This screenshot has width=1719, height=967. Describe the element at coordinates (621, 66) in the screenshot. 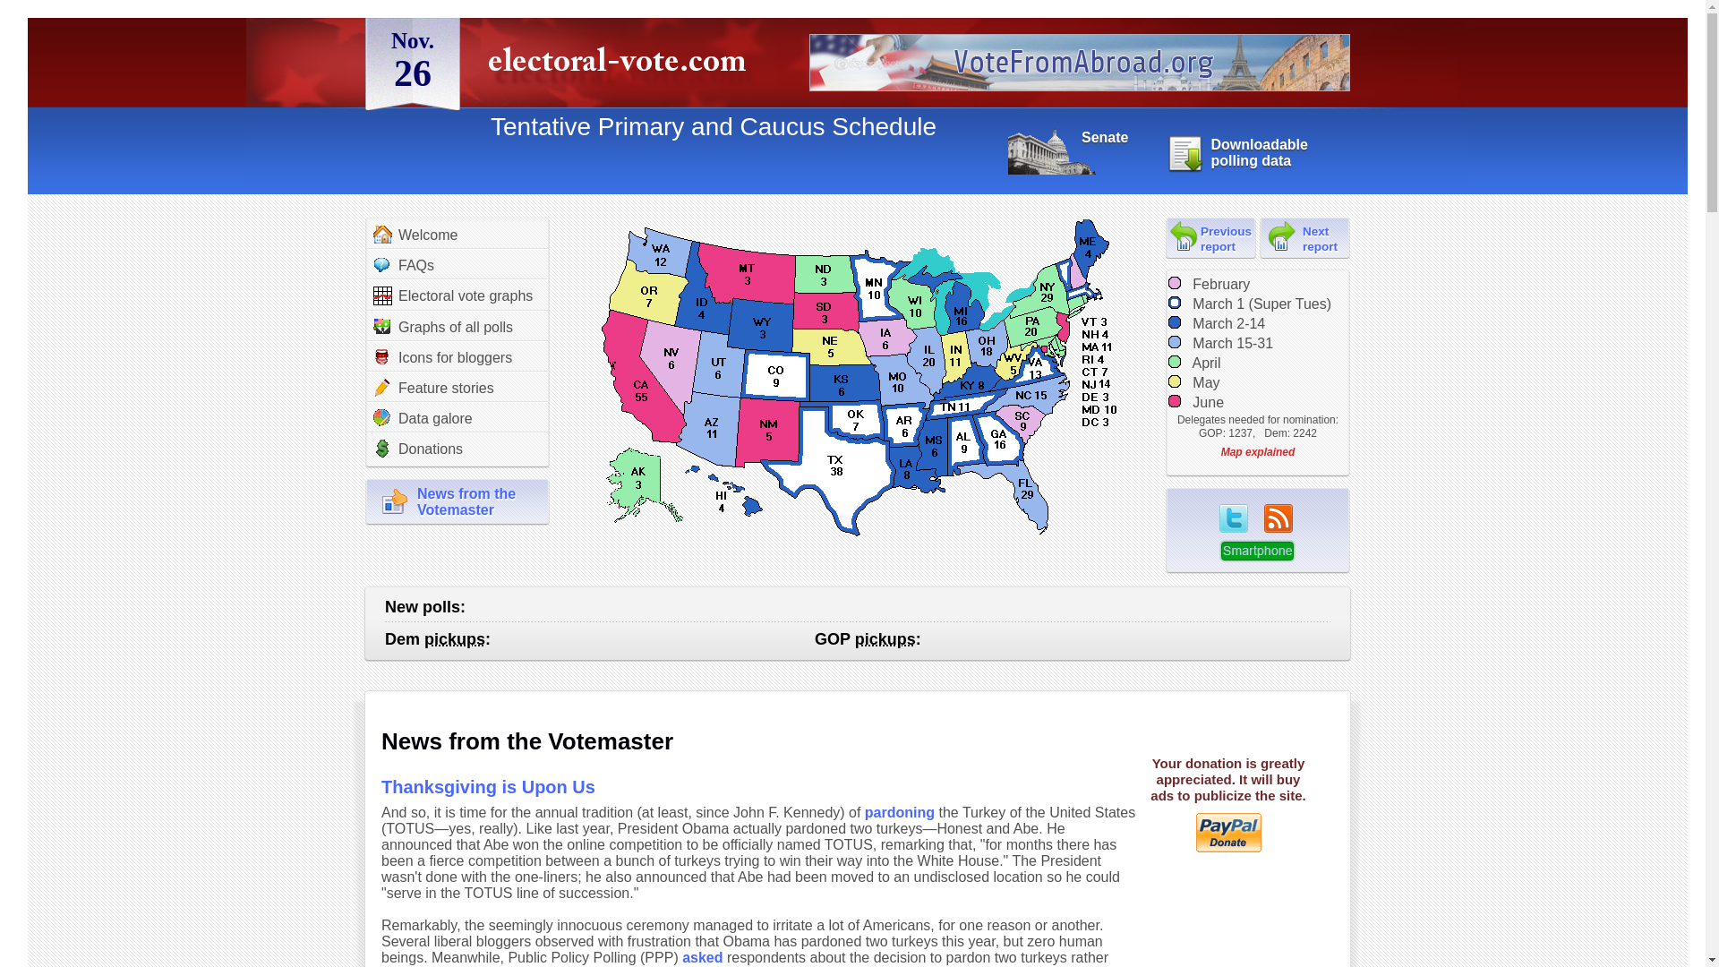

I see `electoral-vote.com` at that location.